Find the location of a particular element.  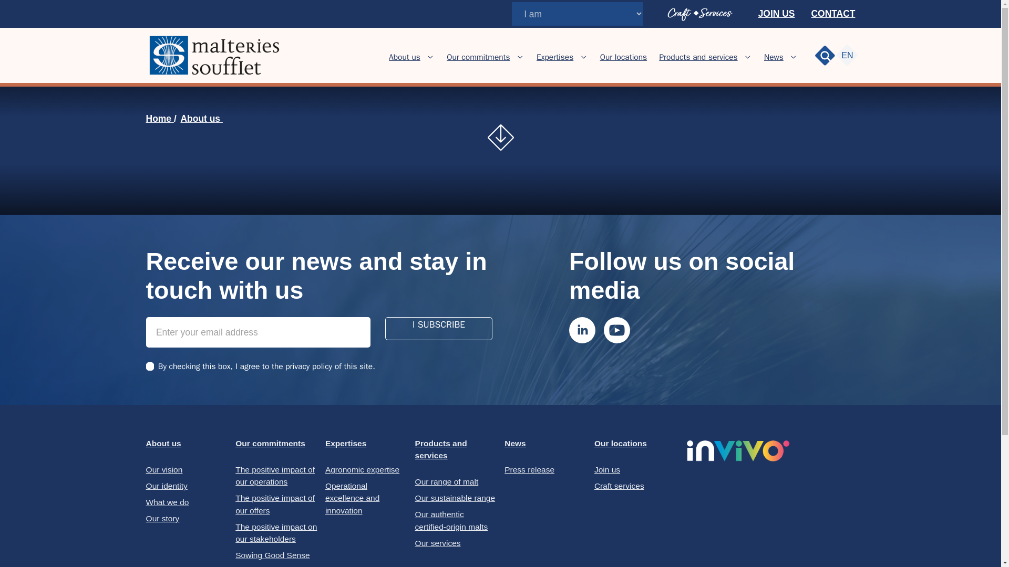

JOIN US is located at coordinates (777, 14).